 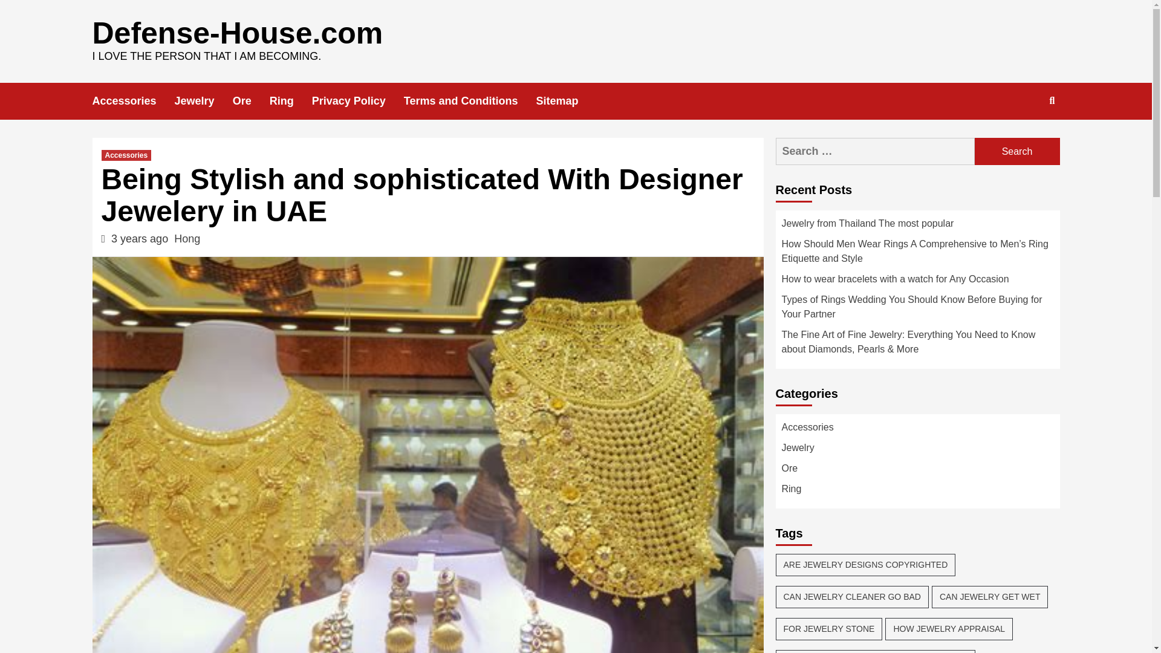 What do you see at coordinates (358, 101) in the screenshot?
I see `Privacy Policy` at bounding box center [358, 101].